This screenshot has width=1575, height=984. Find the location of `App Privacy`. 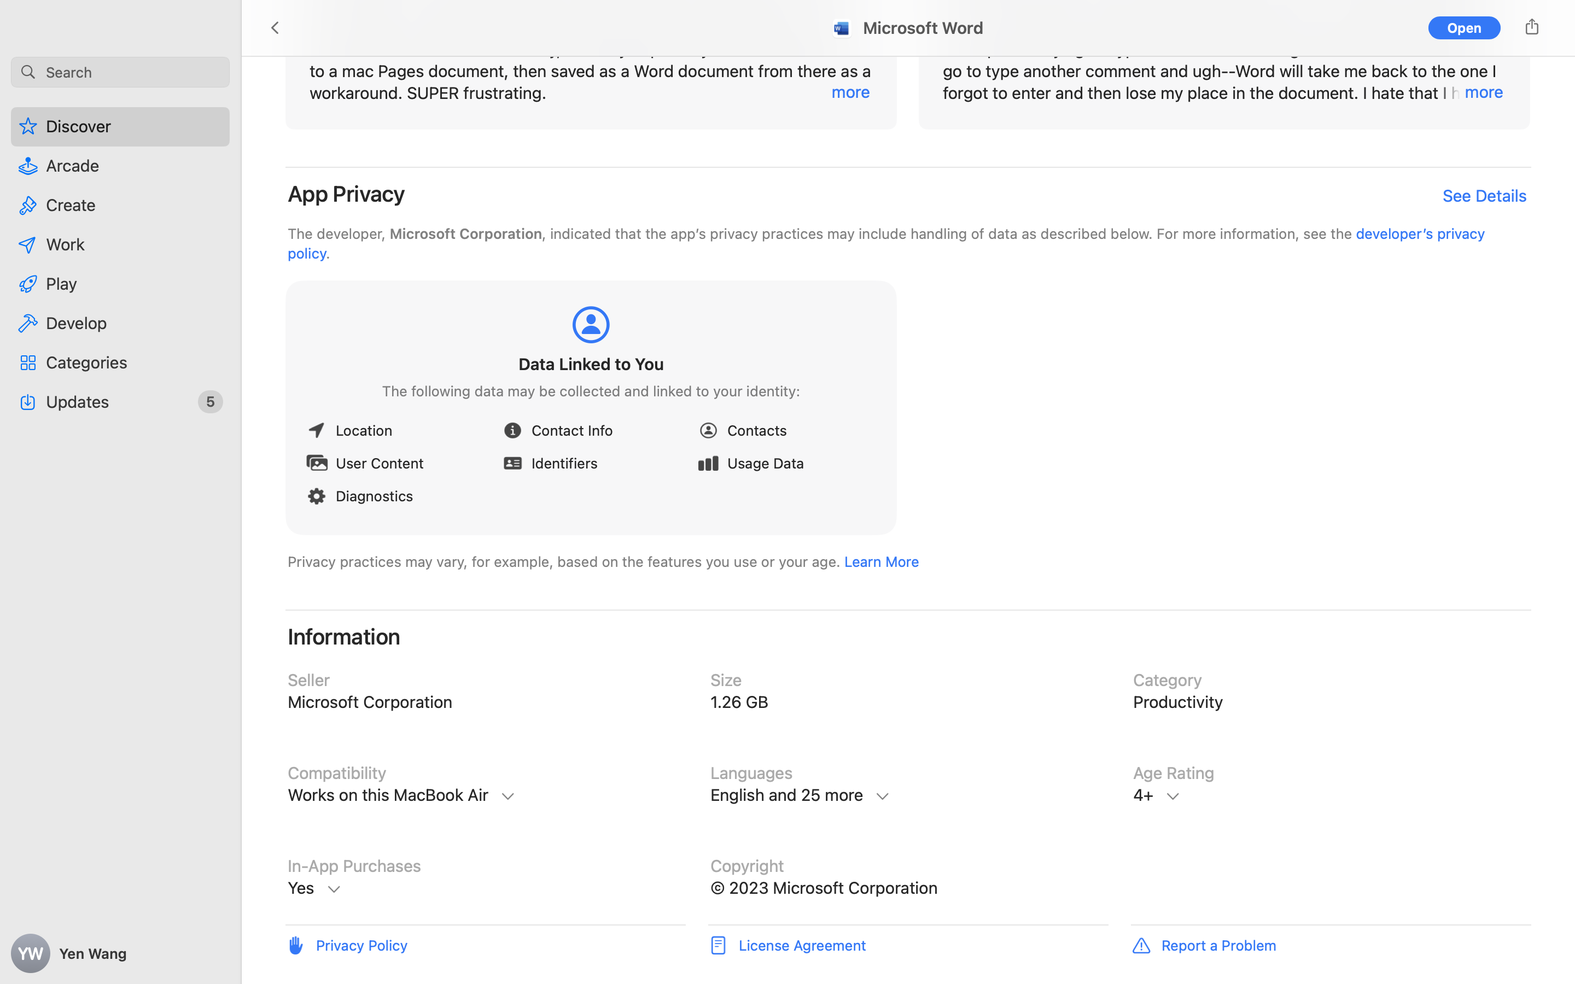

App Privacy is located at coordinates (347, 194).